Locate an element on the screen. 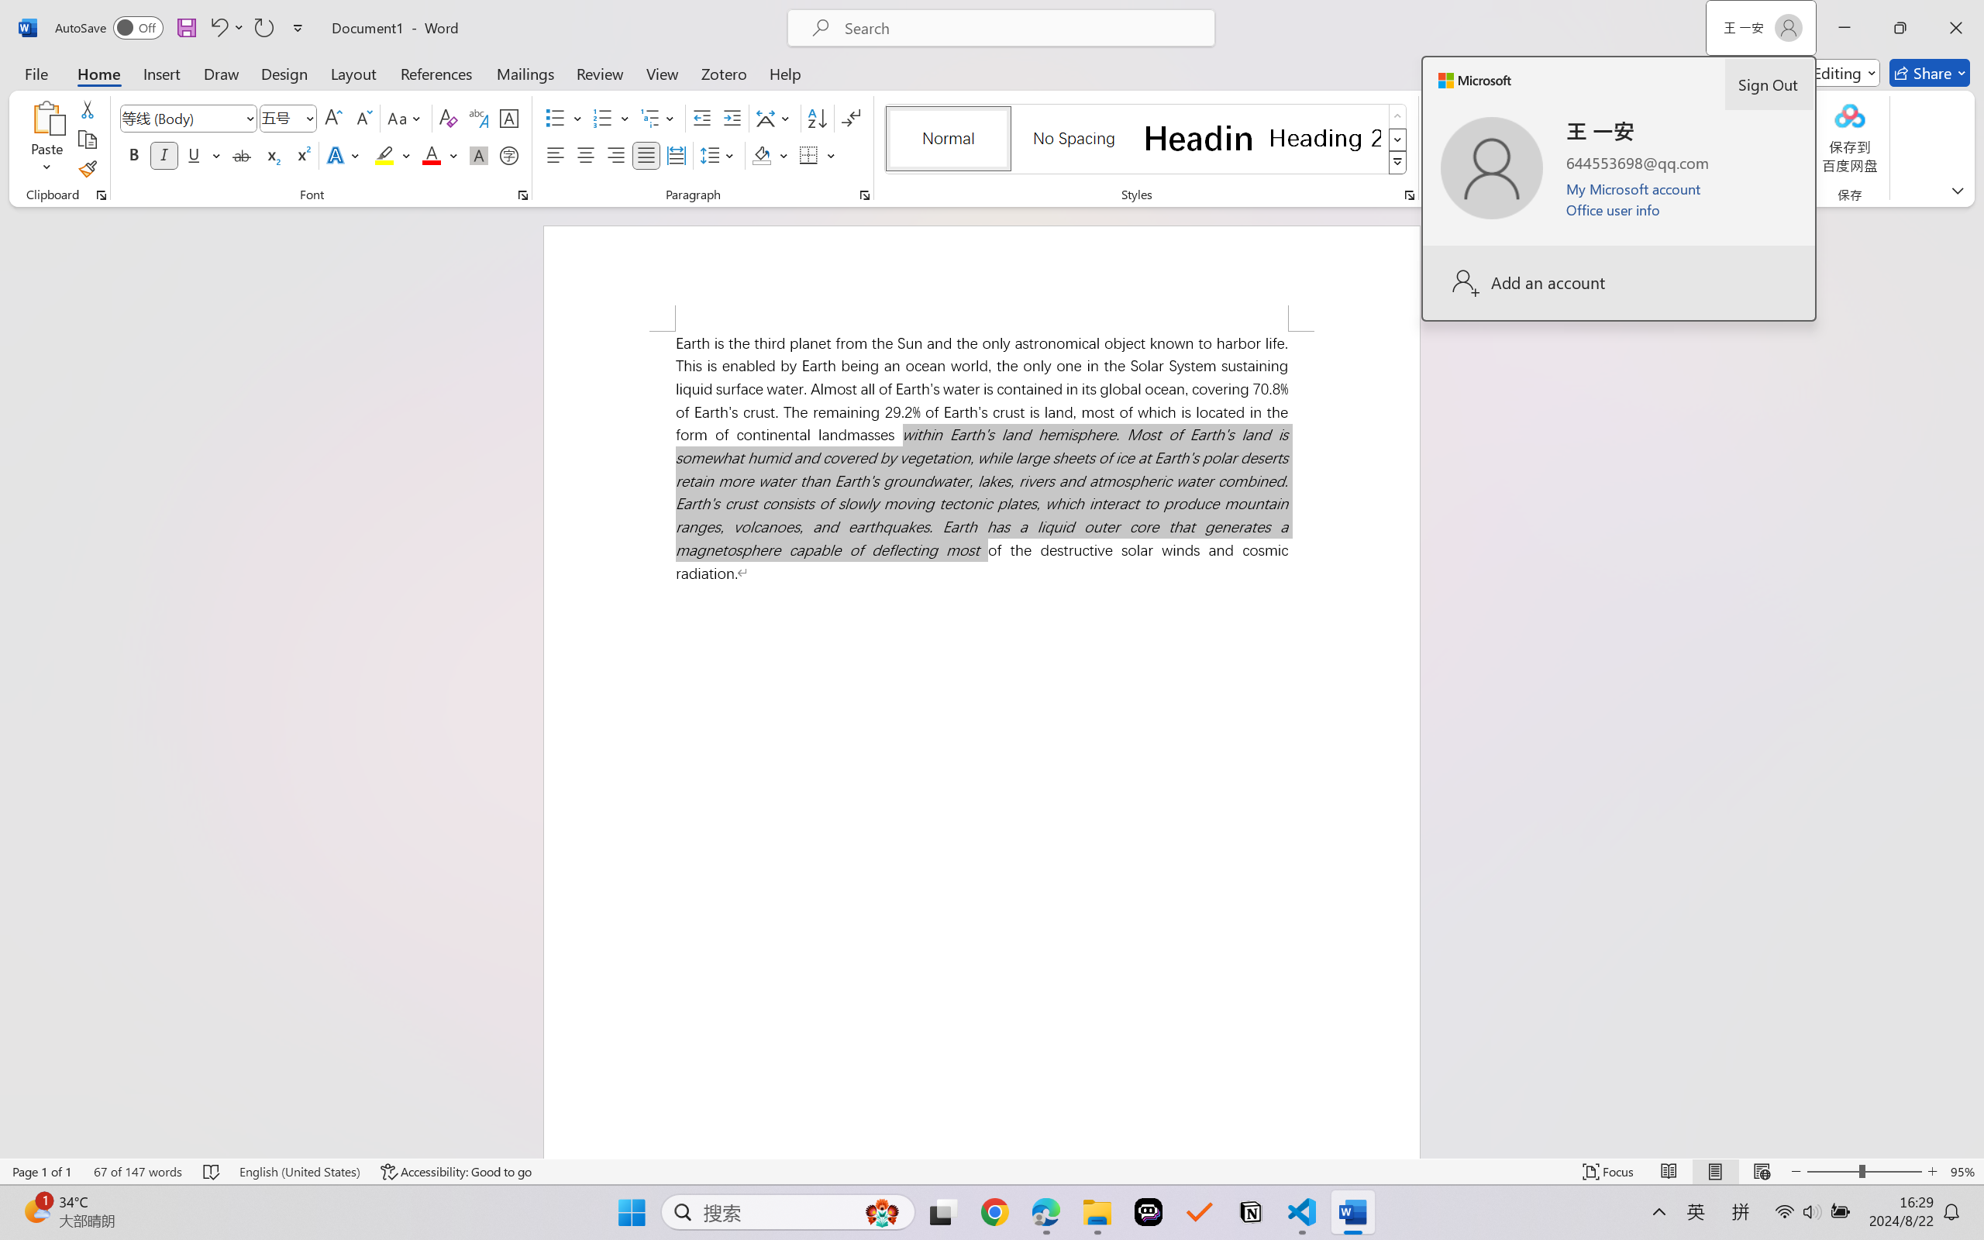  Grow Font is located at coordinates (333, 118).